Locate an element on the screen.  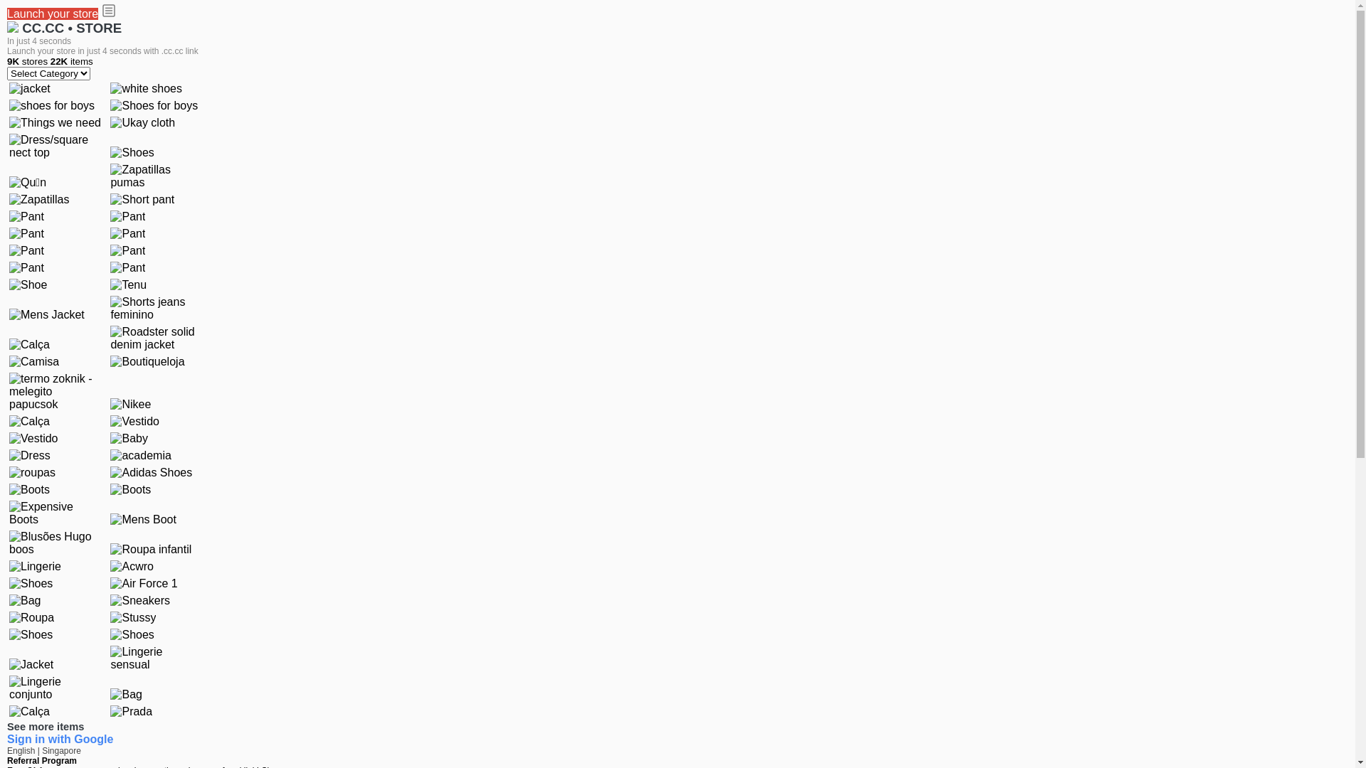
Boots is located at coordinates (131, 490).